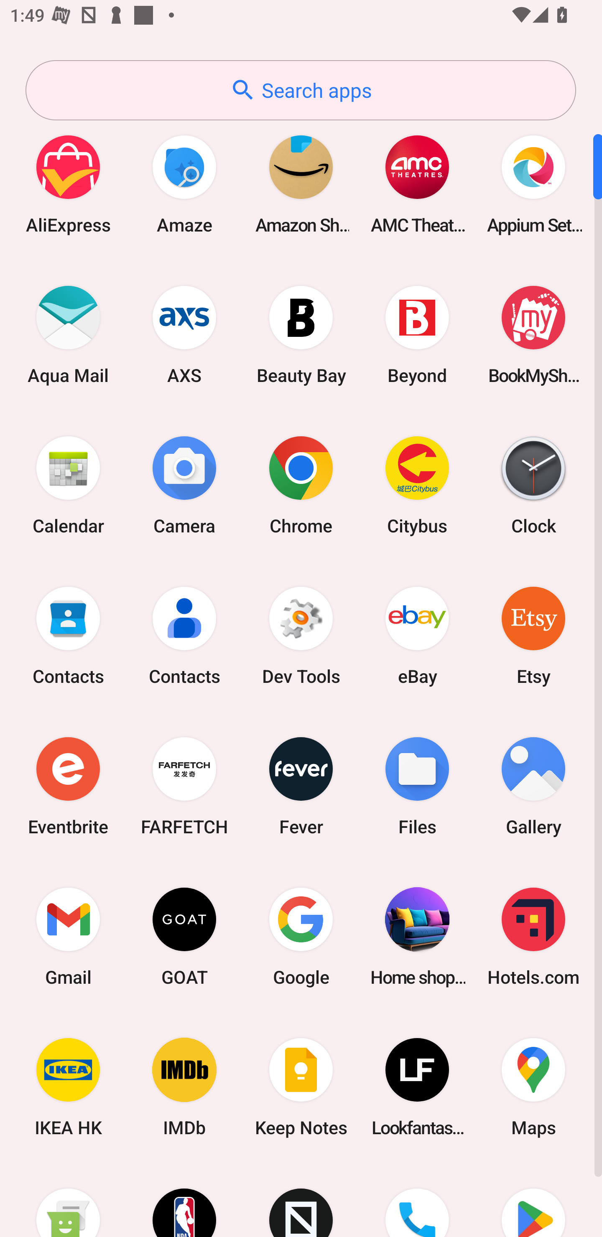  I want to click on Chrome, so click(301, 485).